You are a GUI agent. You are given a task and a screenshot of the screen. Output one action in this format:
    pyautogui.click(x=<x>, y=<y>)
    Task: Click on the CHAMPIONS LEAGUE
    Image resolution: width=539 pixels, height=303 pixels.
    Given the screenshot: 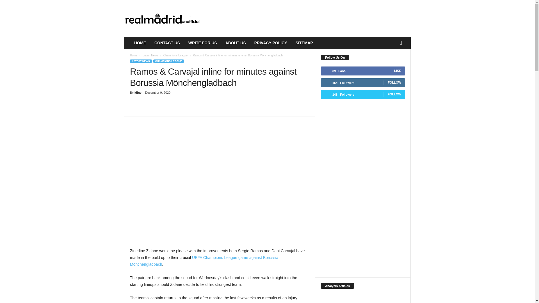 What is the action you would take?
    pyautogui.click(x=168, y=61)
    